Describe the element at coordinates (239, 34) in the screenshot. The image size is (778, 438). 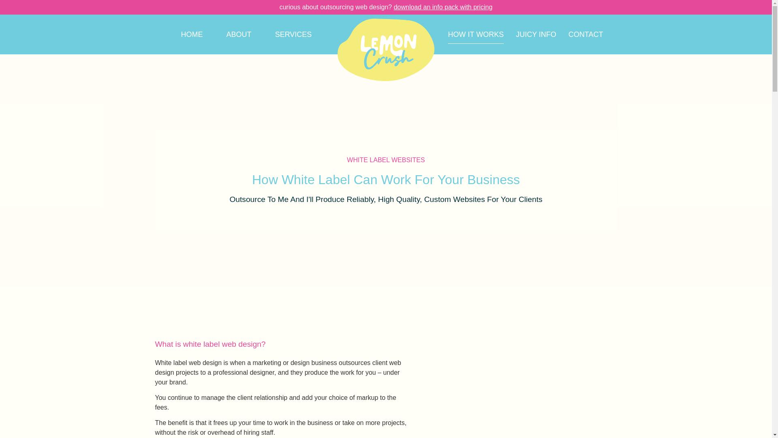
I see `ABOUT` at that location.